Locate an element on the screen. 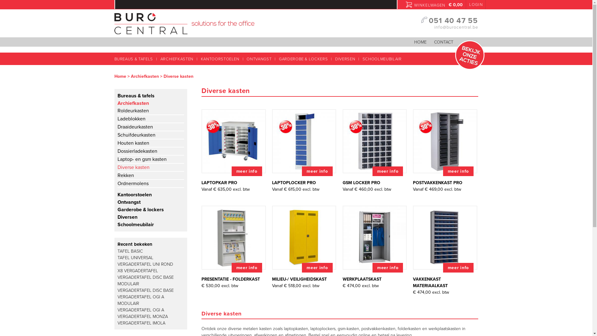 This screenshot has width=597, height=336. Schoolmeubilair is located at coordinates (136, 225).